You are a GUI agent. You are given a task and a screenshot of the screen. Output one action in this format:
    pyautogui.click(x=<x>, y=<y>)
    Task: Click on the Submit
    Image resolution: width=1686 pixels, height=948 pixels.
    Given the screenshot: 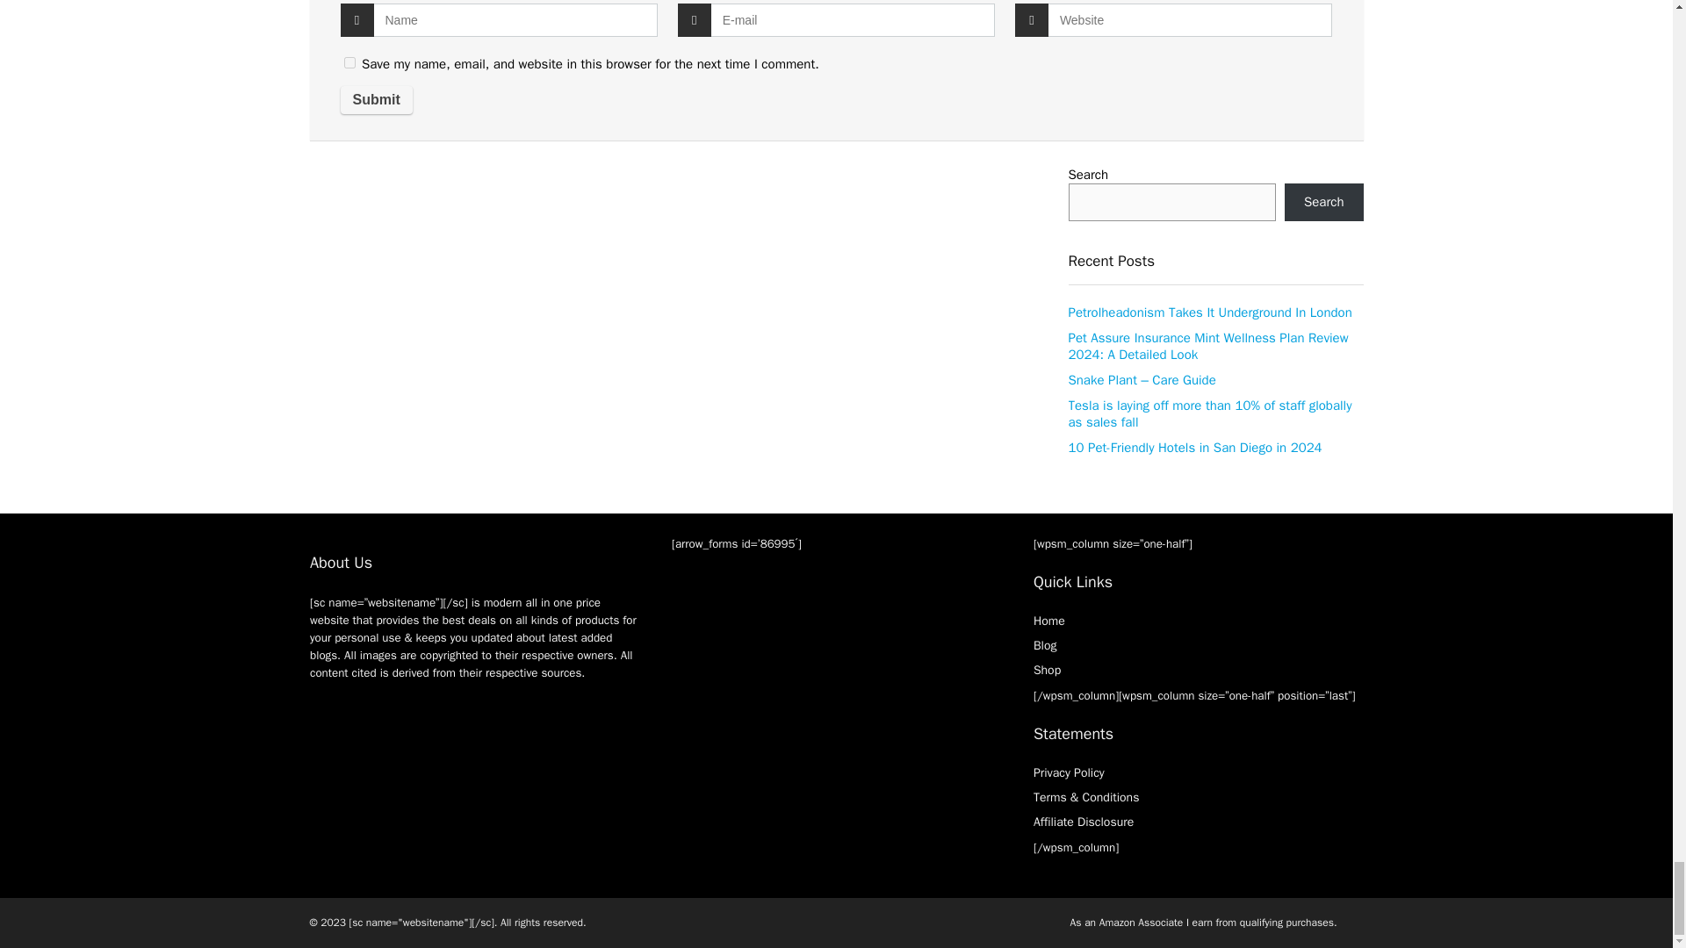 What is the action you would take?
    pyautogui.click(x=376, y=100)
    